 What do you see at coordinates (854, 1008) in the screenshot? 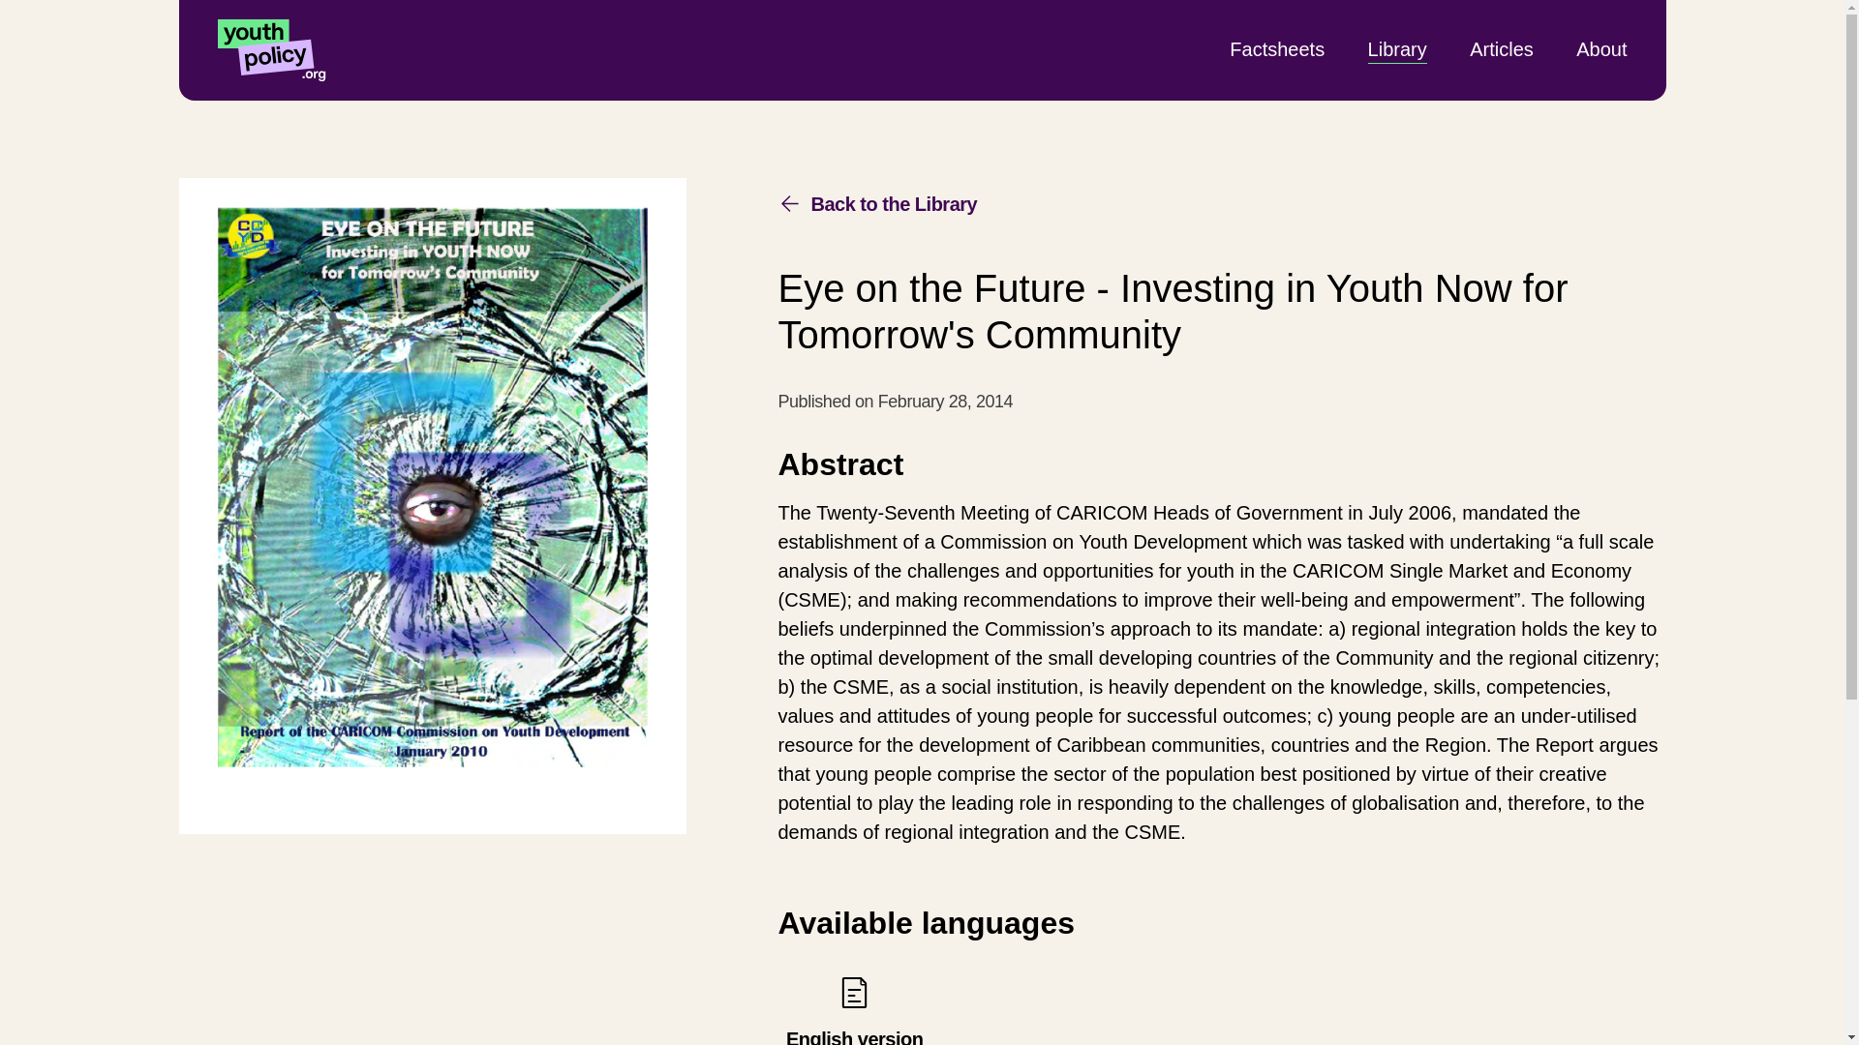
I see `Library` at bounding box center [854, 1008].